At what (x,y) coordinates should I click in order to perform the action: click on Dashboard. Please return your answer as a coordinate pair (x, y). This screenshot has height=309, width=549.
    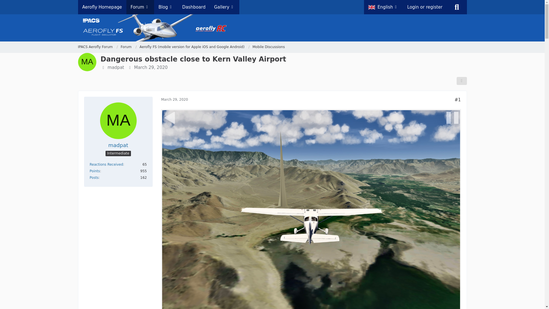
    Looking at the image, I should click on (194, 7).